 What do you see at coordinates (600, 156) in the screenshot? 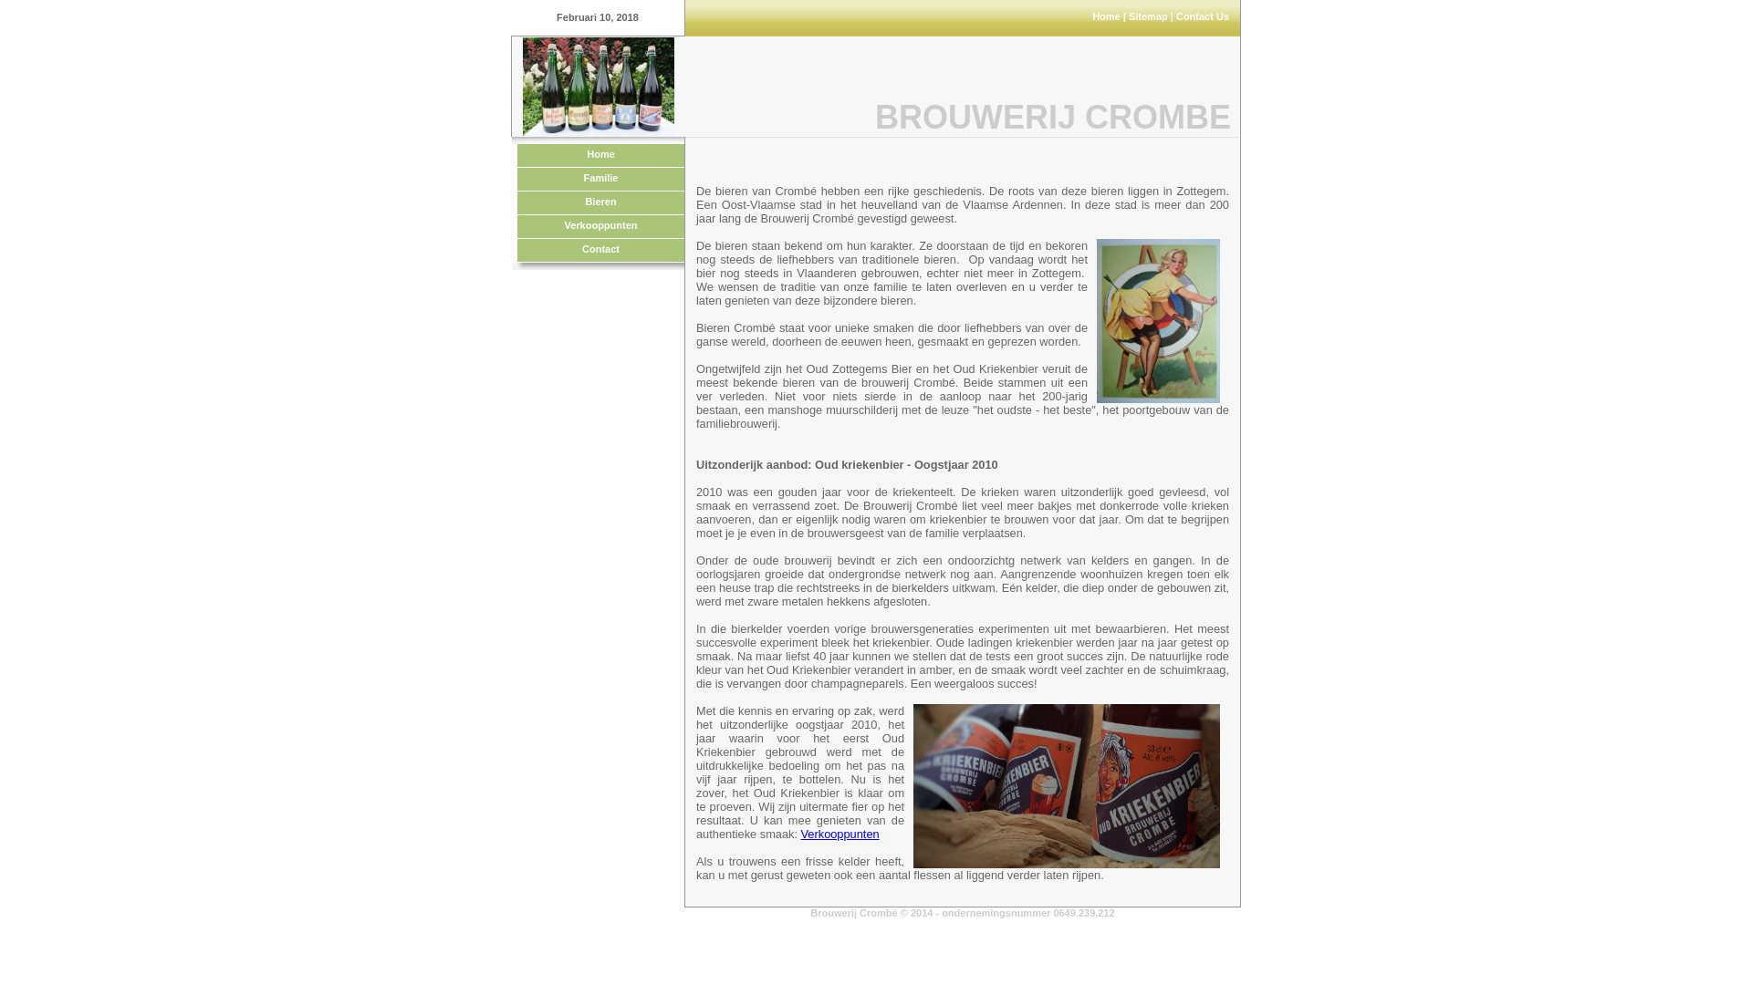
I see `Home` at bounding box center [600, 156].